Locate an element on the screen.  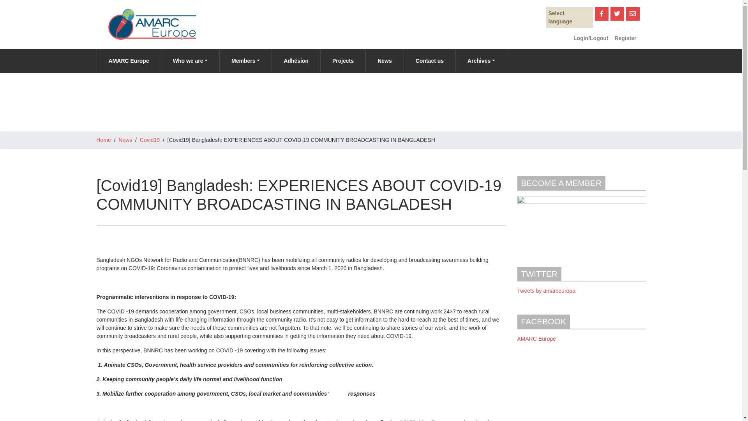
AMARC Europe is located at coordinates (129, 61).